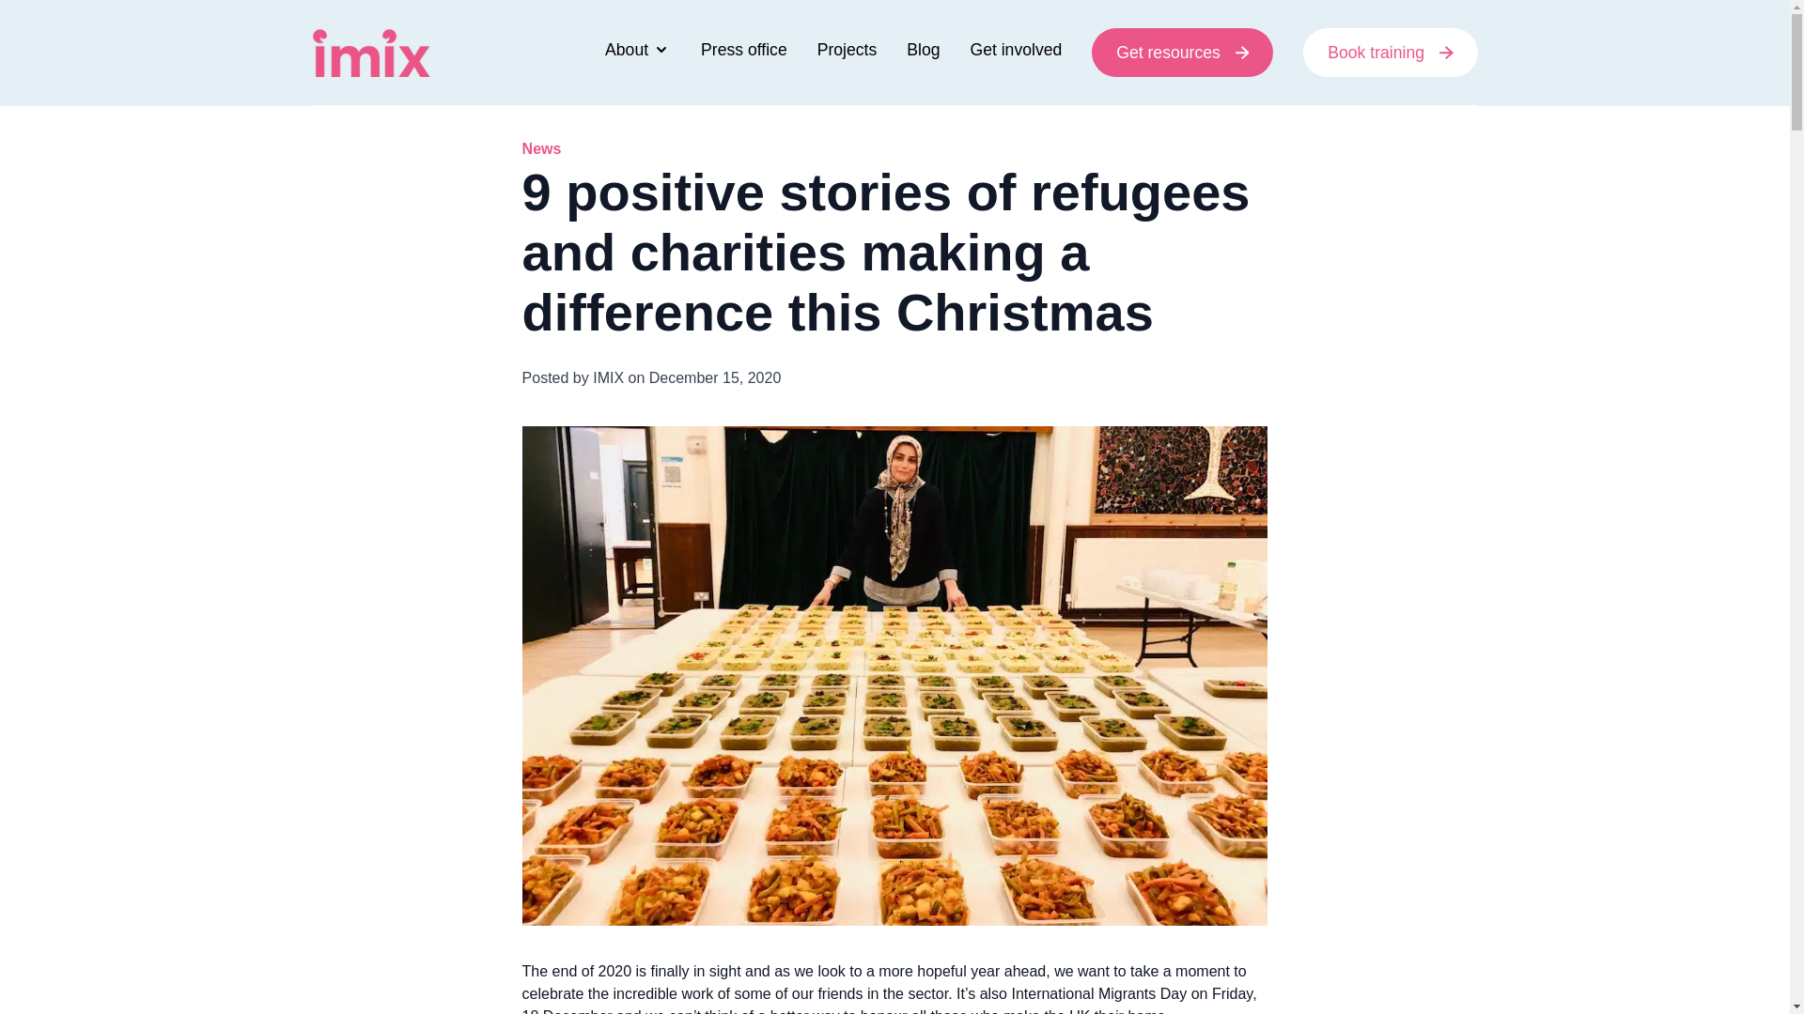 Image resolution: width=1804 pixels, height=1014 pixels. What do you see at coordinates (637, 53) in the screenshot?
I see `About` at bounding box center [637, 53].